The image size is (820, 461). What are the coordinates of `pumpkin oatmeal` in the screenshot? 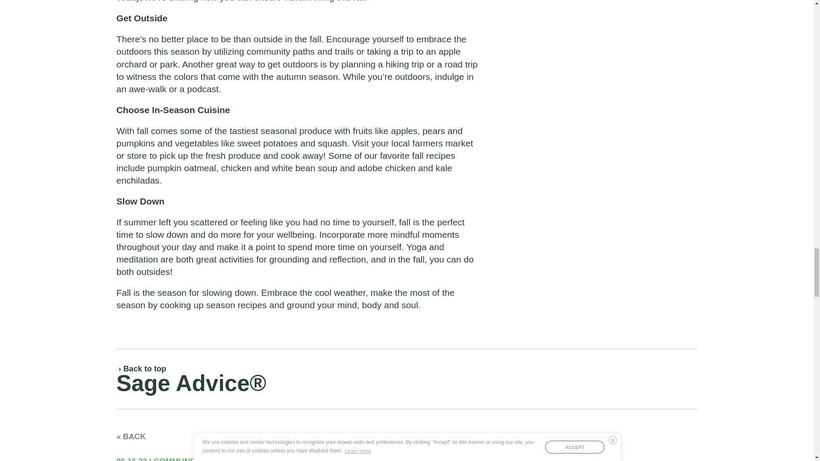 It's located at (182, 168).